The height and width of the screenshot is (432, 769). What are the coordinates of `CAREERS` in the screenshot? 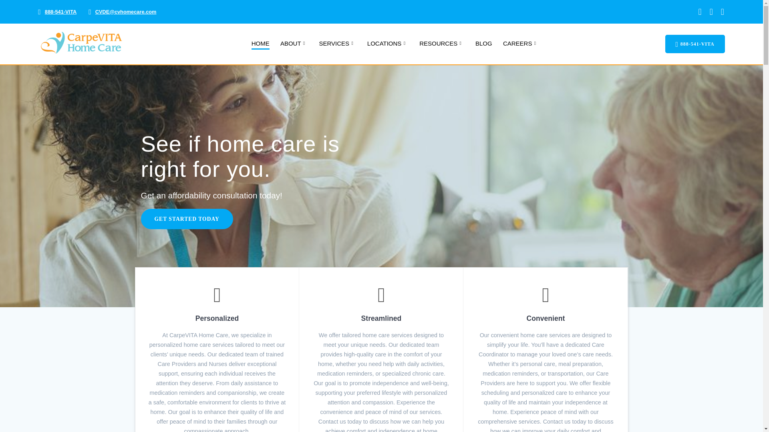 It's located at (521, 44).